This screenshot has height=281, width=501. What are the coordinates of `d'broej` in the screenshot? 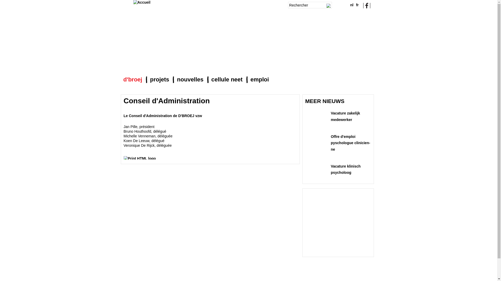 It's located at (133, 79).